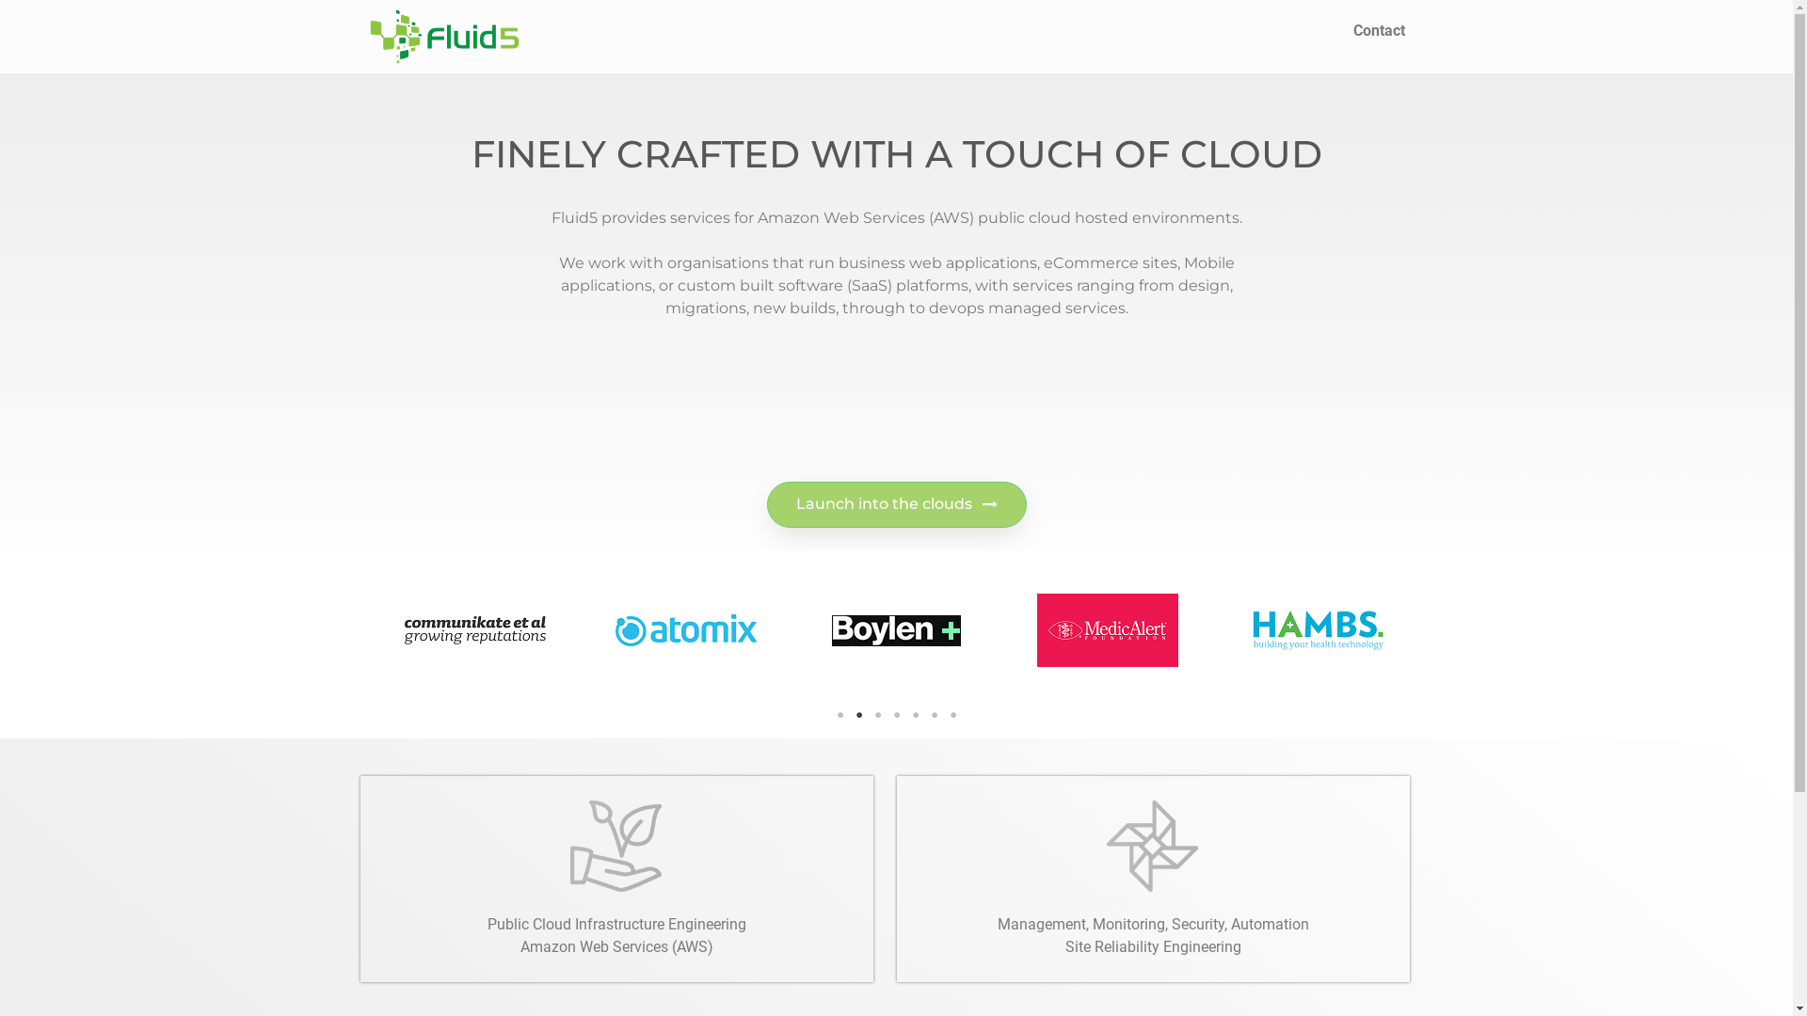  I want to click on Launch into the clouds, so click(896, 504).